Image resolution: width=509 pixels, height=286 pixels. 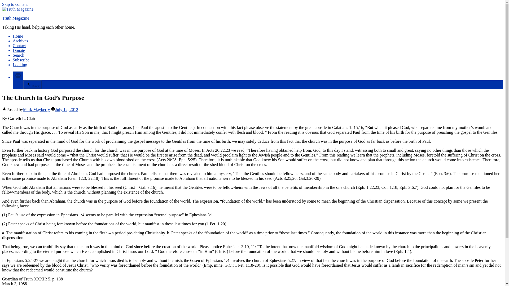 What do you see at coordinates (32, 84) in the screenshot?
I see `Back` at bounding box center [32, 84].